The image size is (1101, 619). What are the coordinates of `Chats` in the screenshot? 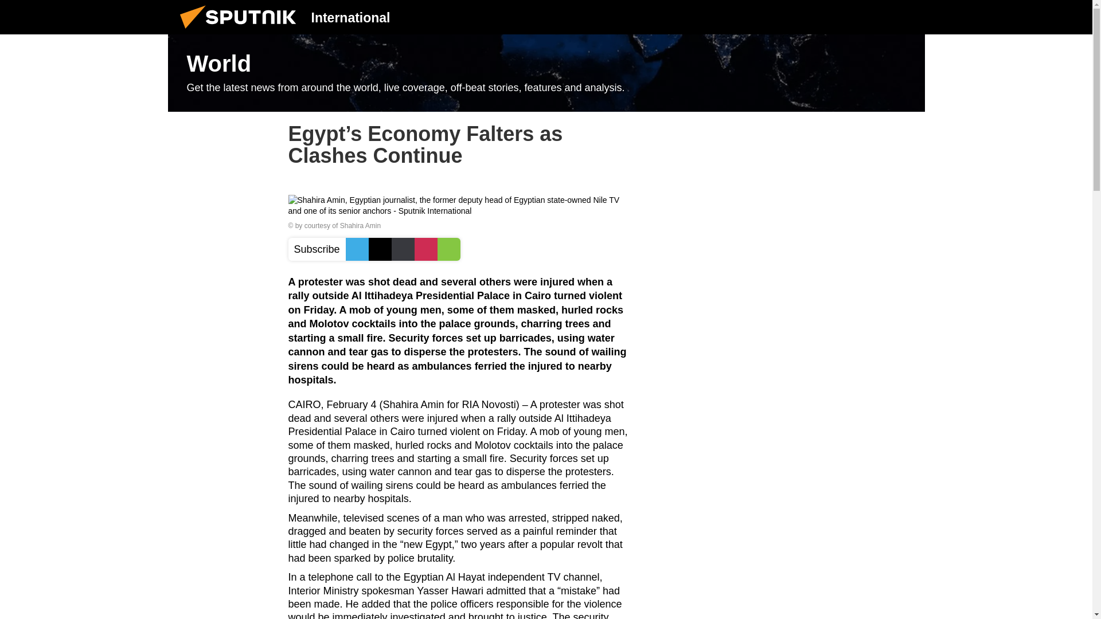 It's located at (907, 17).